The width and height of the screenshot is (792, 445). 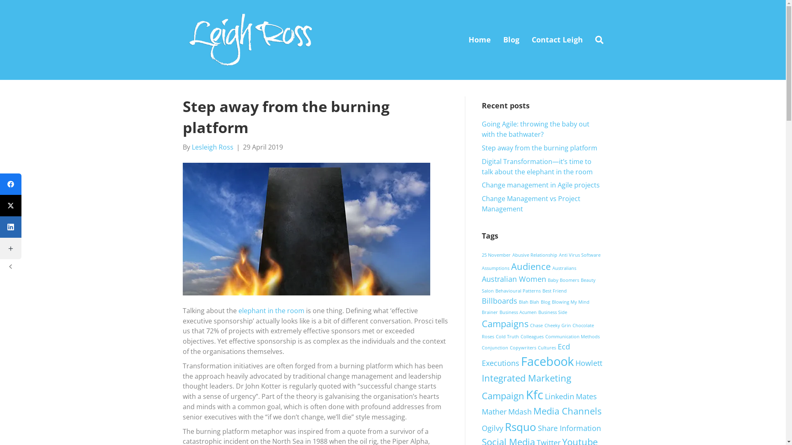 What do you see at coordinates (558, 326) in the screenshot?
I see `Cheeky Grin` at bounding box center [558, 326].